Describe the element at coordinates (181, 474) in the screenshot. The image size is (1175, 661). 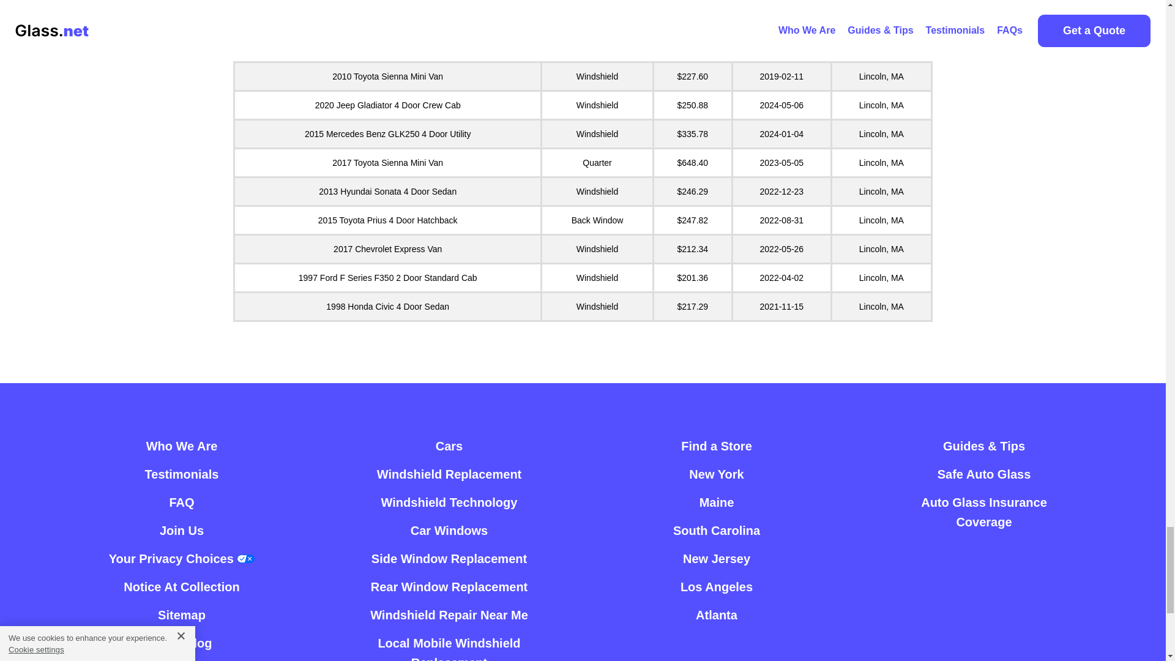
I see `Testimonials` at that location.